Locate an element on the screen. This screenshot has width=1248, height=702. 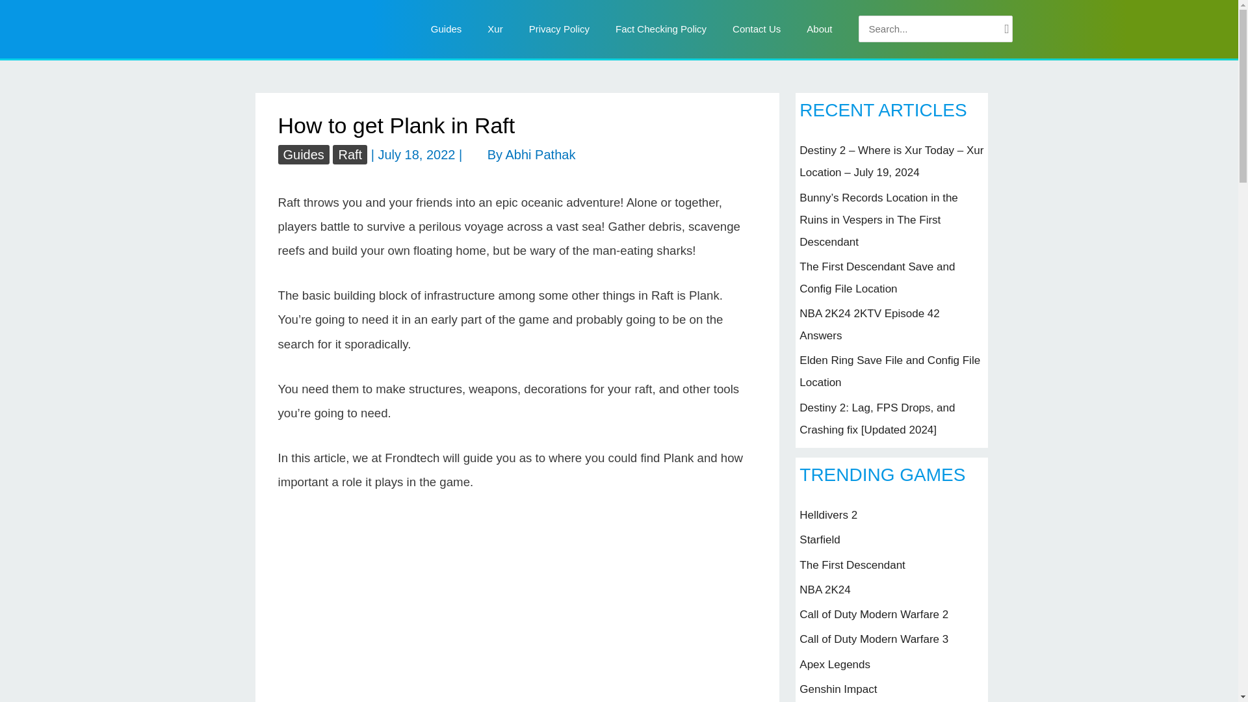
Elden Ring Save File and Config File Location is located at coordinates (889, 372).